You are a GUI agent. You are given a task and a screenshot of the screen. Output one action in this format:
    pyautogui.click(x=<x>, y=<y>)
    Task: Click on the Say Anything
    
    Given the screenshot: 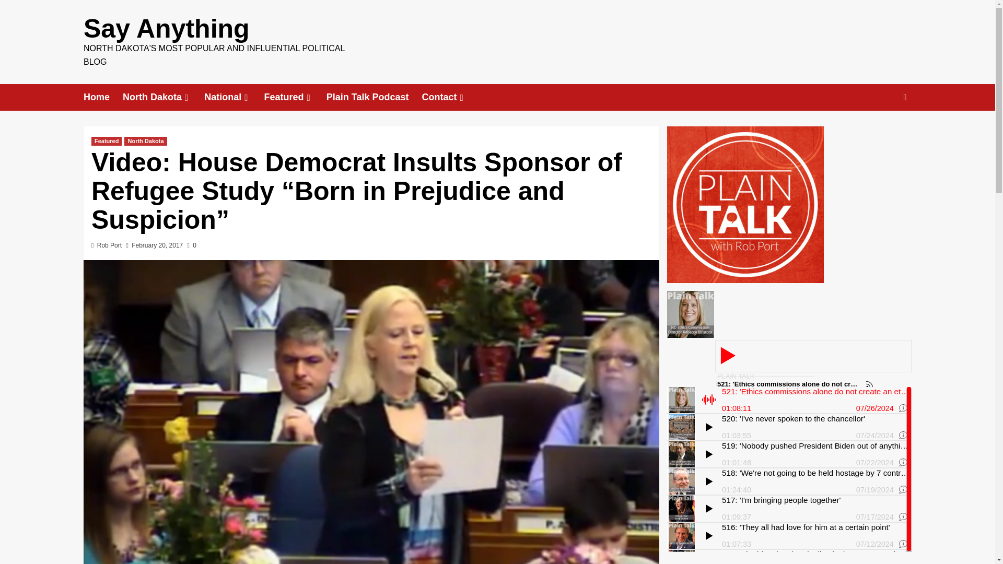 What is the action you would take?
    pyautogui.click(x=166, y=29)
    